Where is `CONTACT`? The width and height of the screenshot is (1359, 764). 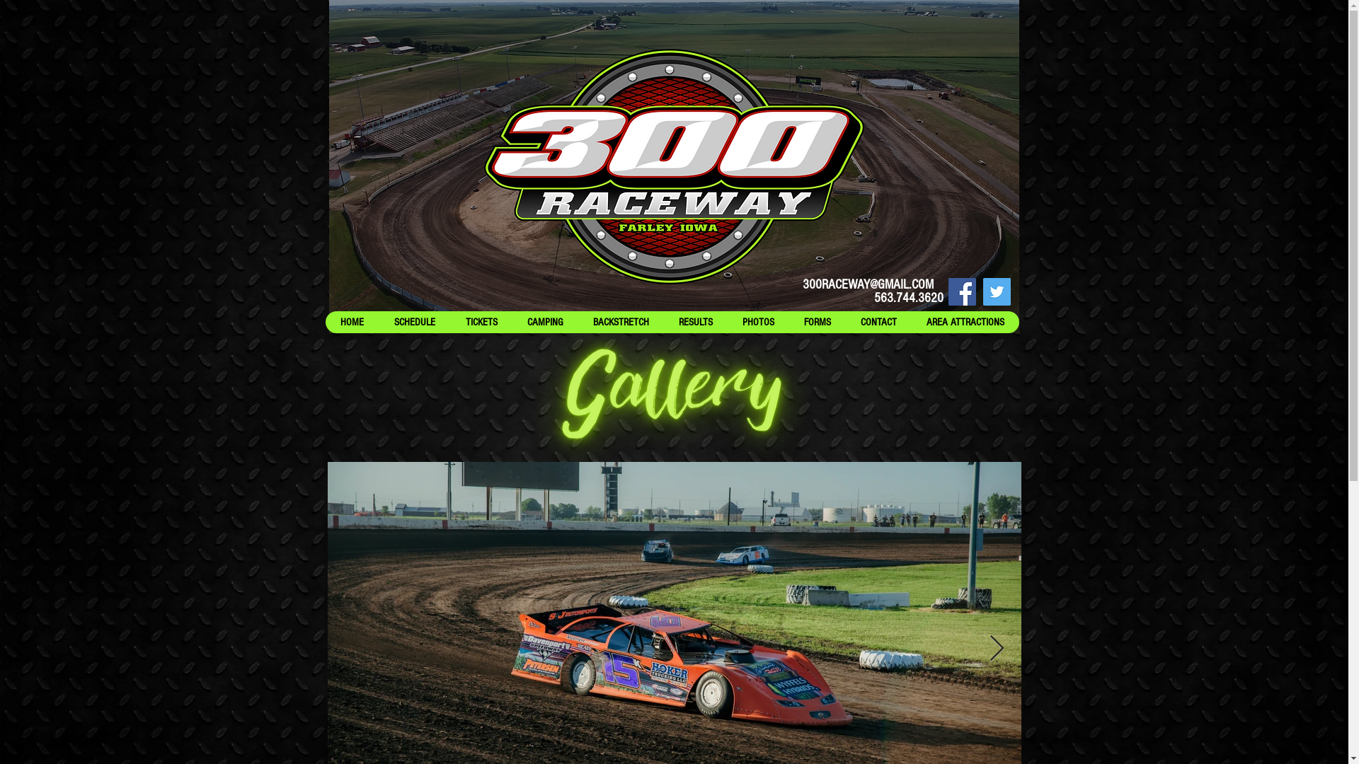
CONTACT is located at coordinates (878, 323).